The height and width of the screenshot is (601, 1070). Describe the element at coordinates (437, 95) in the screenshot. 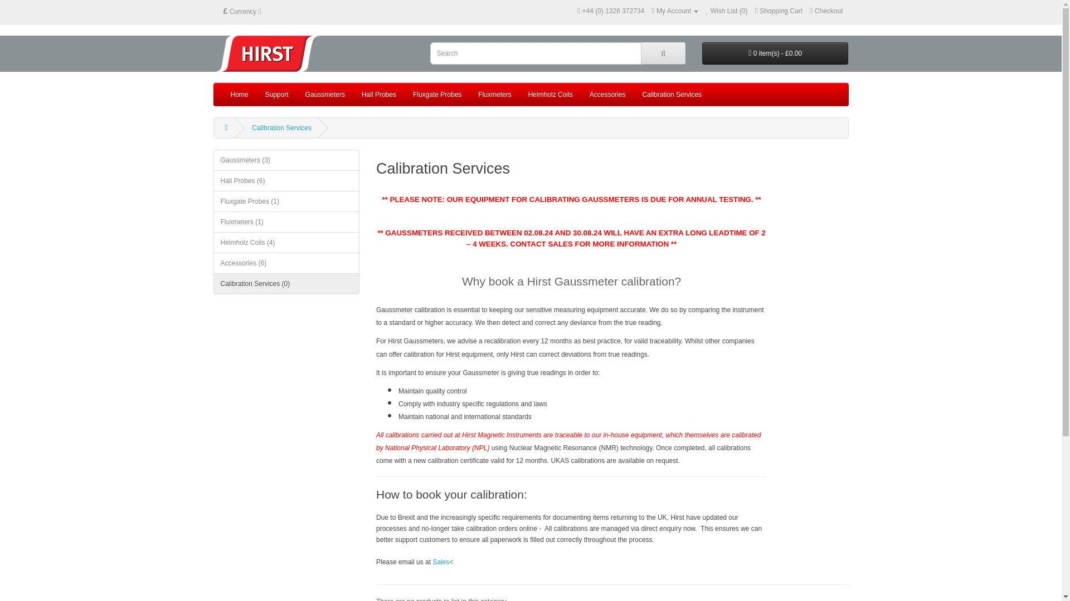

I see `Fluxgate Probes` at that location.